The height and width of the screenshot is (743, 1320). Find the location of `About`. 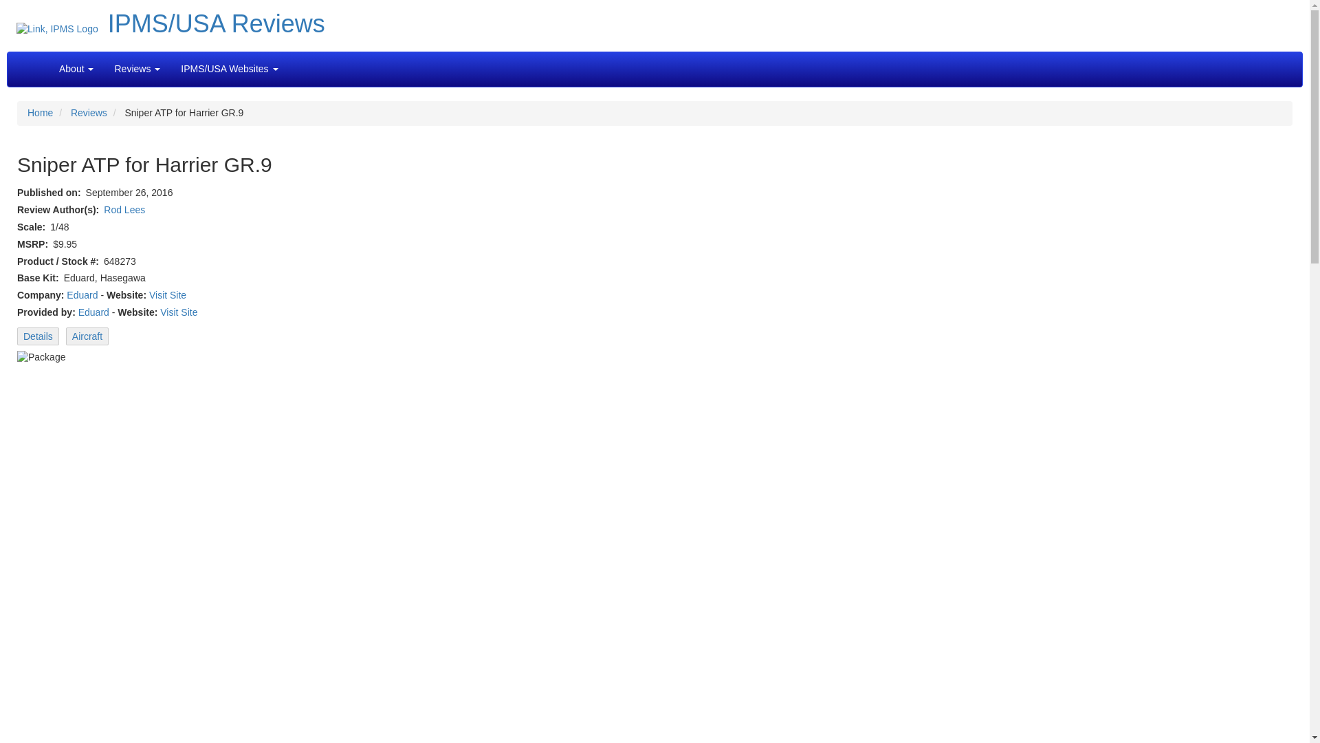

About is located at coordinates (76, 69).